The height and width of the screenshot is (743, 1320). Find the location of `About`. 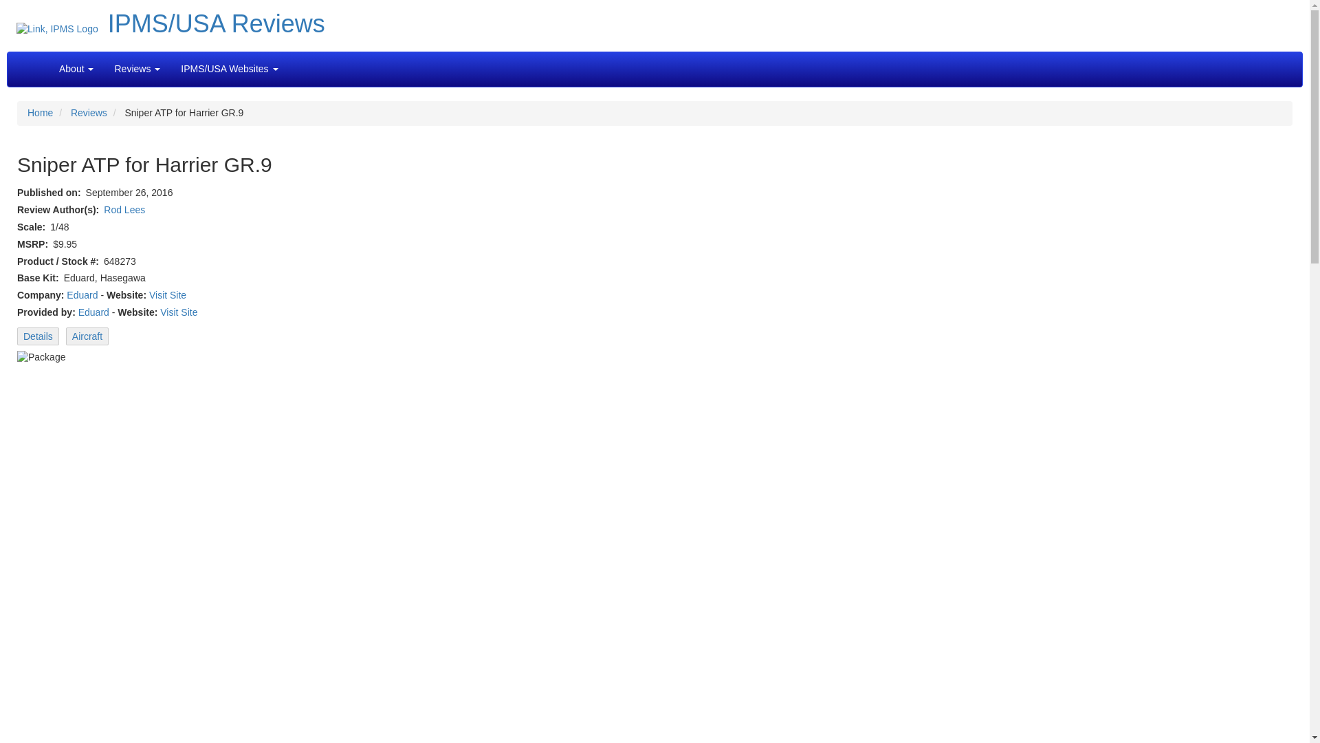

About is located at coordinates (76, 69).